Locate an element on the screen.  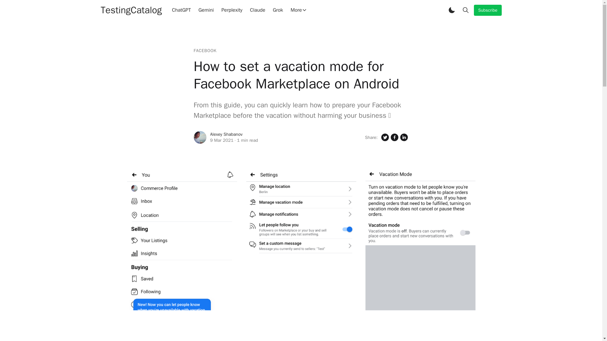
Perplexity is located at coordinates (231, 10).